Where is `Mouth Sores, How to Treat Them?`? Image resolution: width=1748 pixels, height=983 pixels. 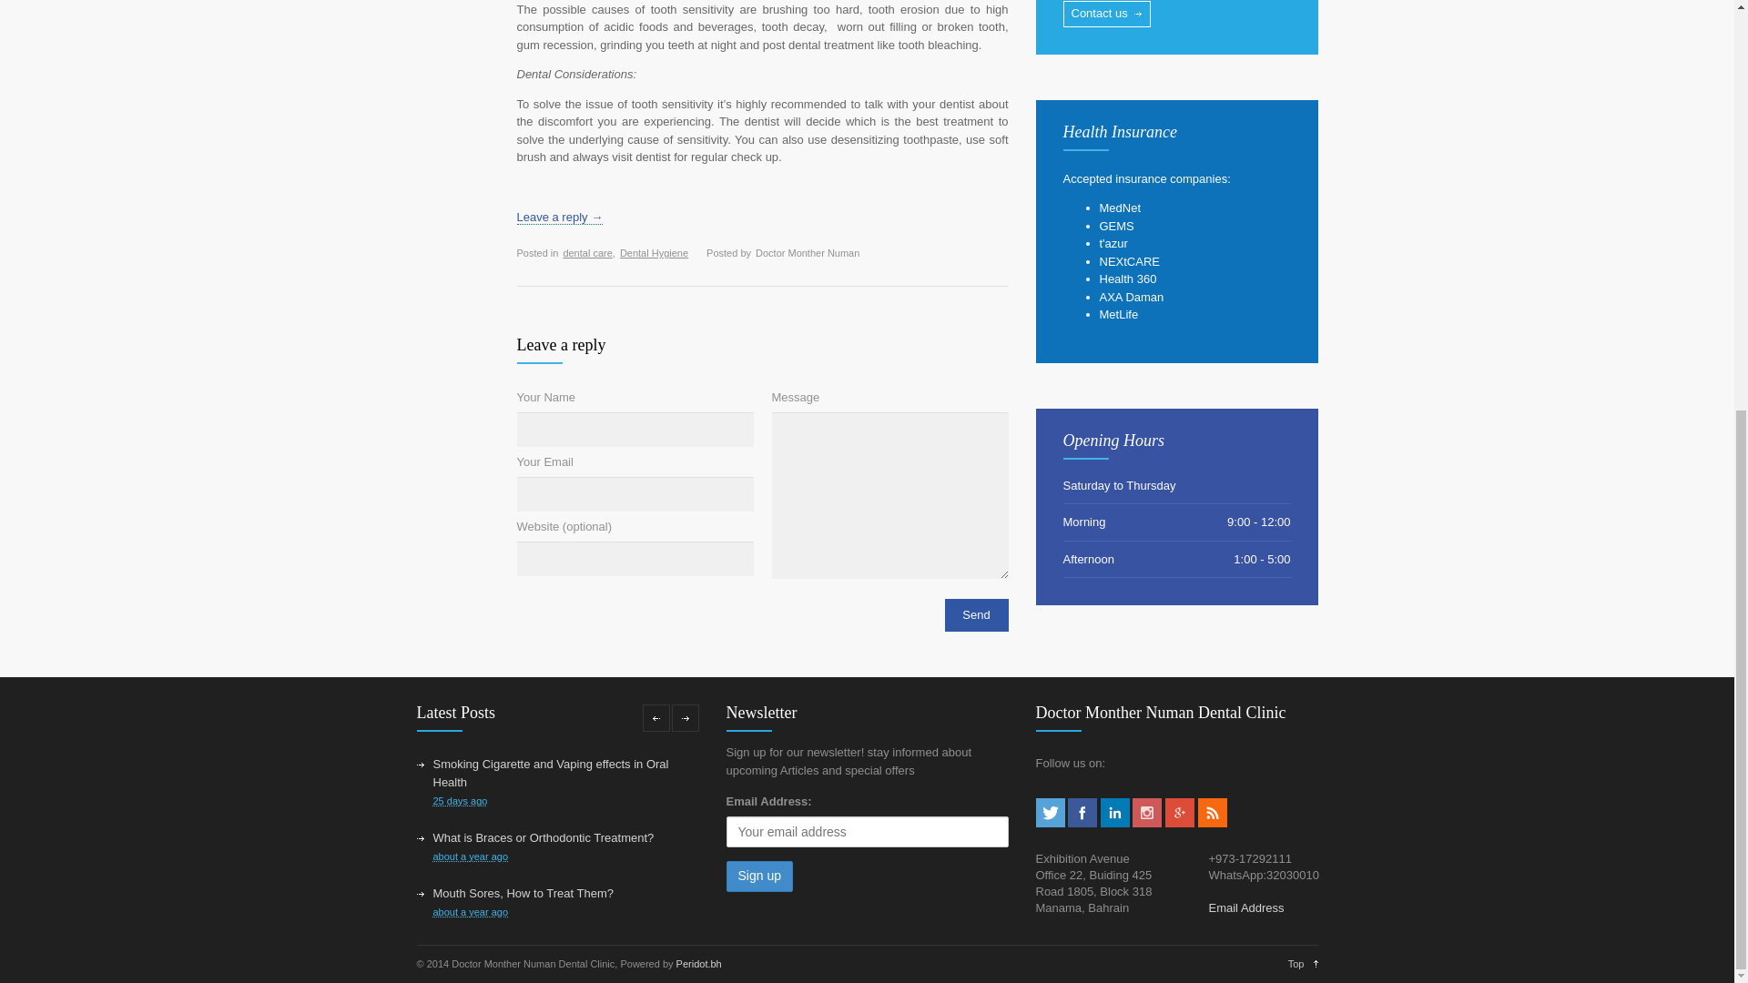
Mouth Sores, How to Treat Them? is located at coordinates (523, 894).